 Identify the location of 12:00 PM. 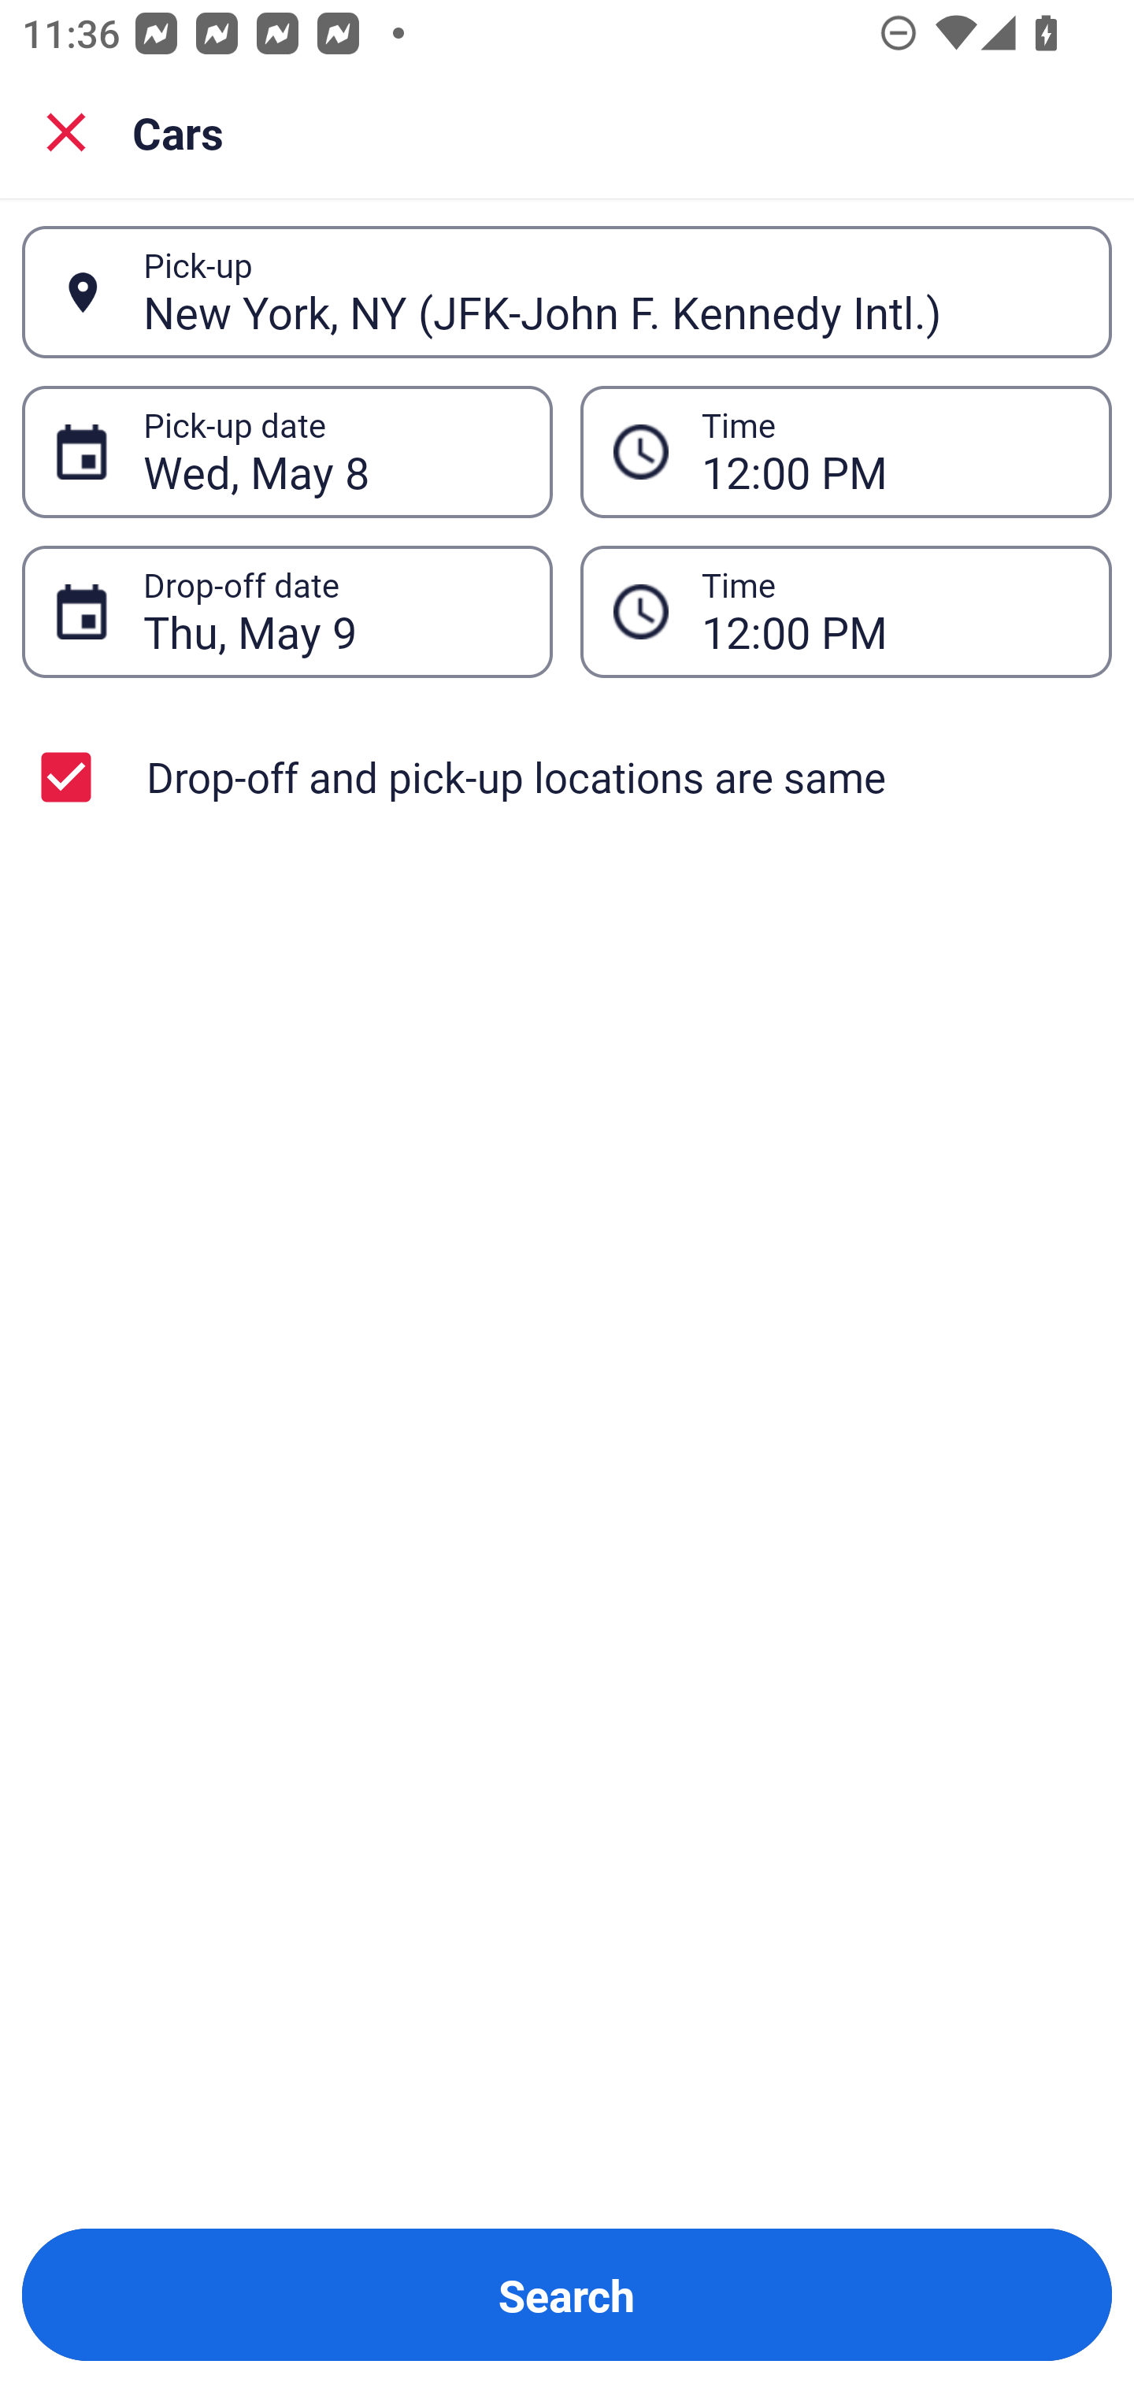
(890, 611).